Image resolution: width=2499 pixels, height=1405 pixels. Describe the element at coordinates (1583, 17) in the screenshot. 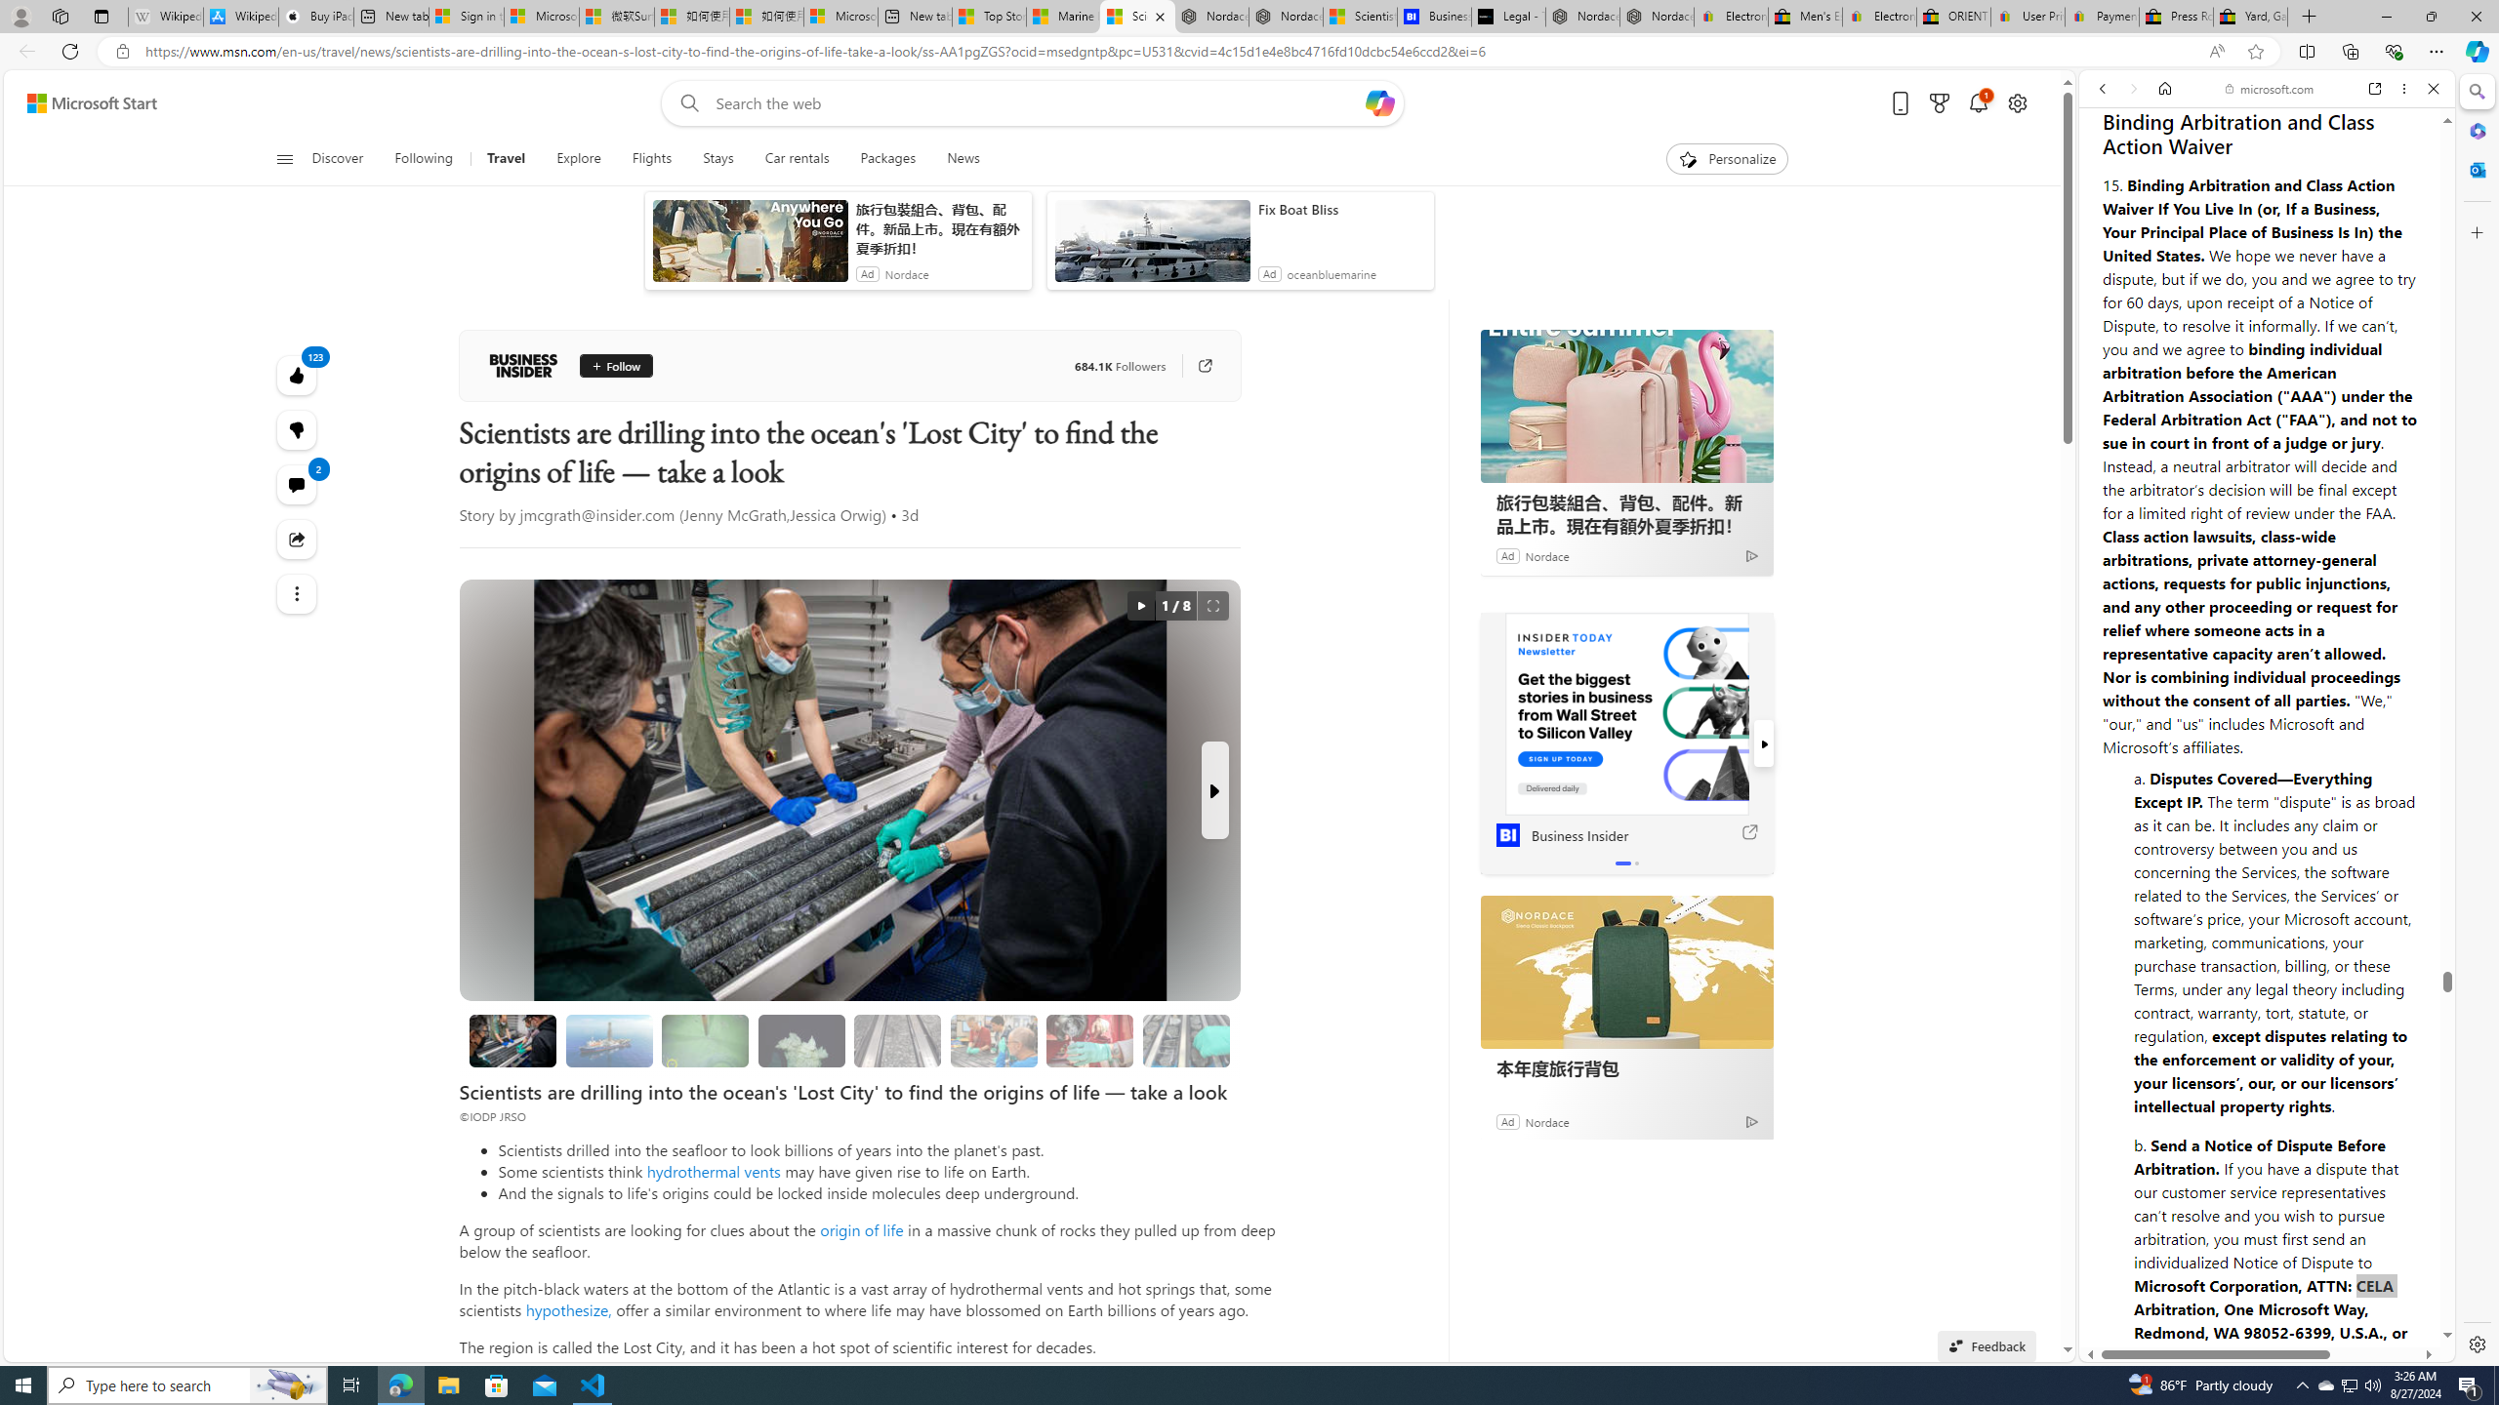

I see `Nordace - Summer Adventures 2024` at that location.